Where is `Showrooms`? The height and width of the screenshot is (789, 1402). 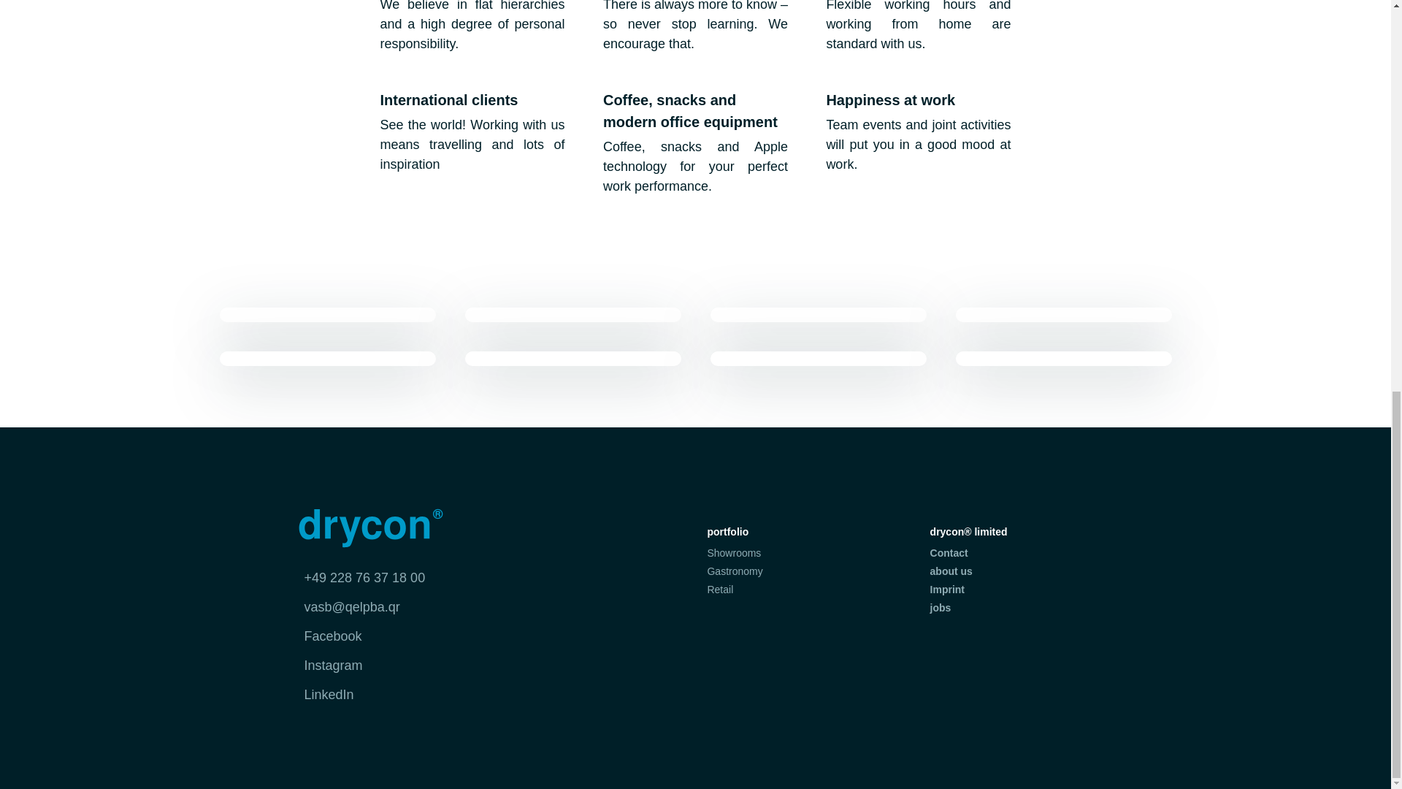
Showrooms is located at coordinates (733, 552).